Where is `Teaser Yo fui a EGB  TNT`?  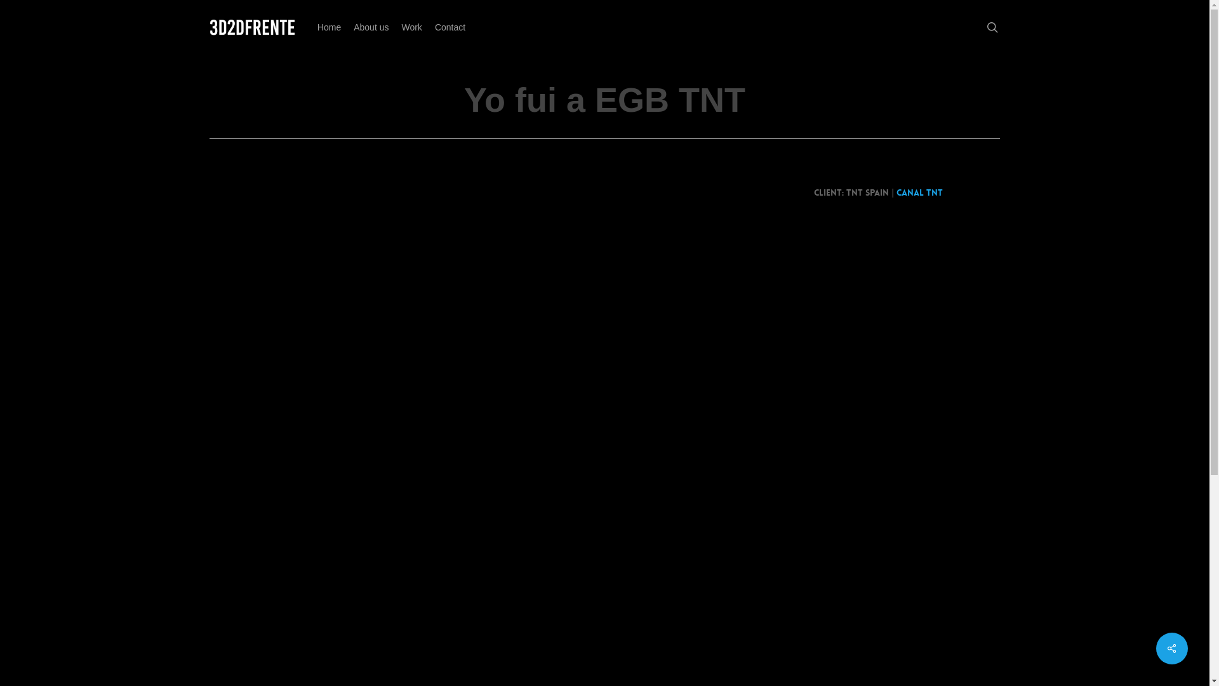
Teaser Yo fui a EGB  TNT is located at coordinates (499, 330).